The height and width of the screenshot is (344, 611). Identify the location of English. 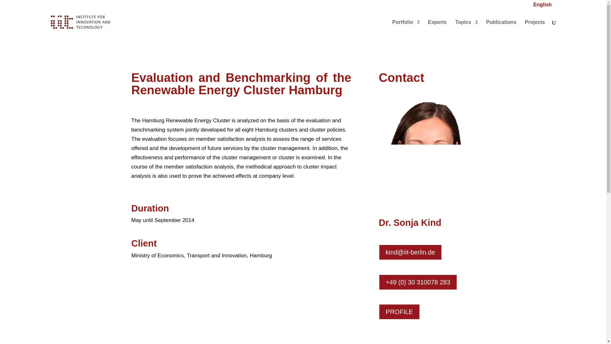
(542, 6).